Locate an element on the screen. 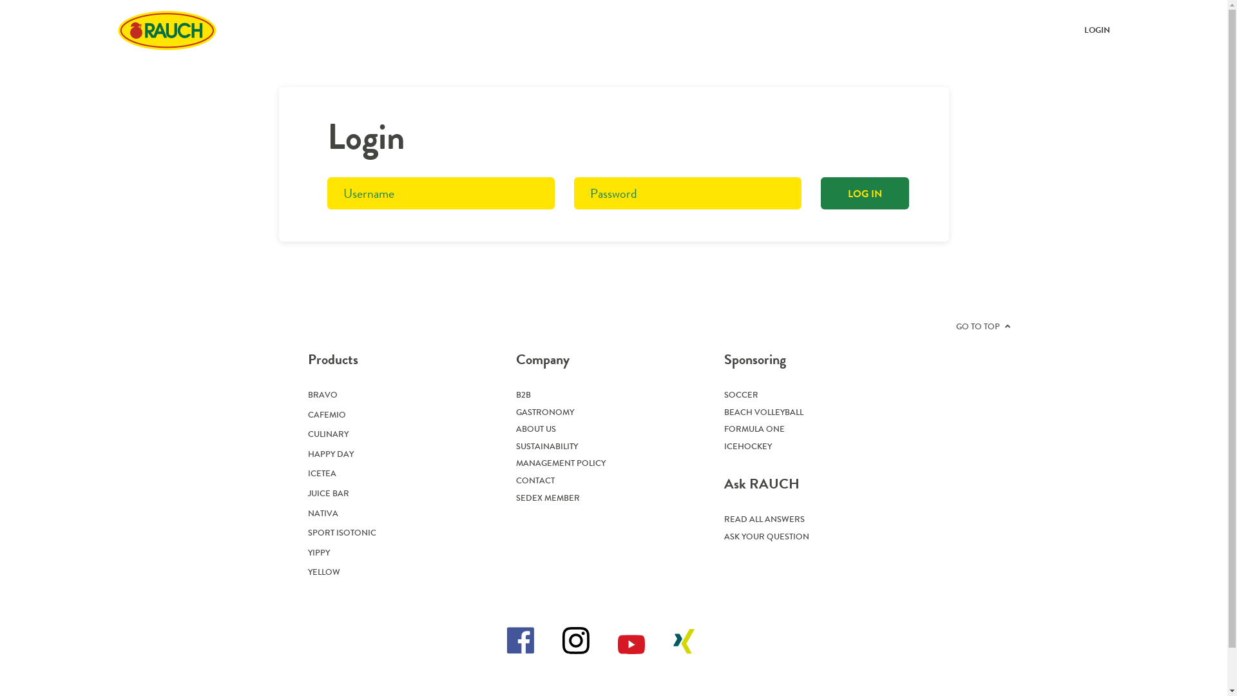 Image resolution: width=1237 pixels, height=696 pixels. RAUCH on Youtube is located at coordinates (631, 644).